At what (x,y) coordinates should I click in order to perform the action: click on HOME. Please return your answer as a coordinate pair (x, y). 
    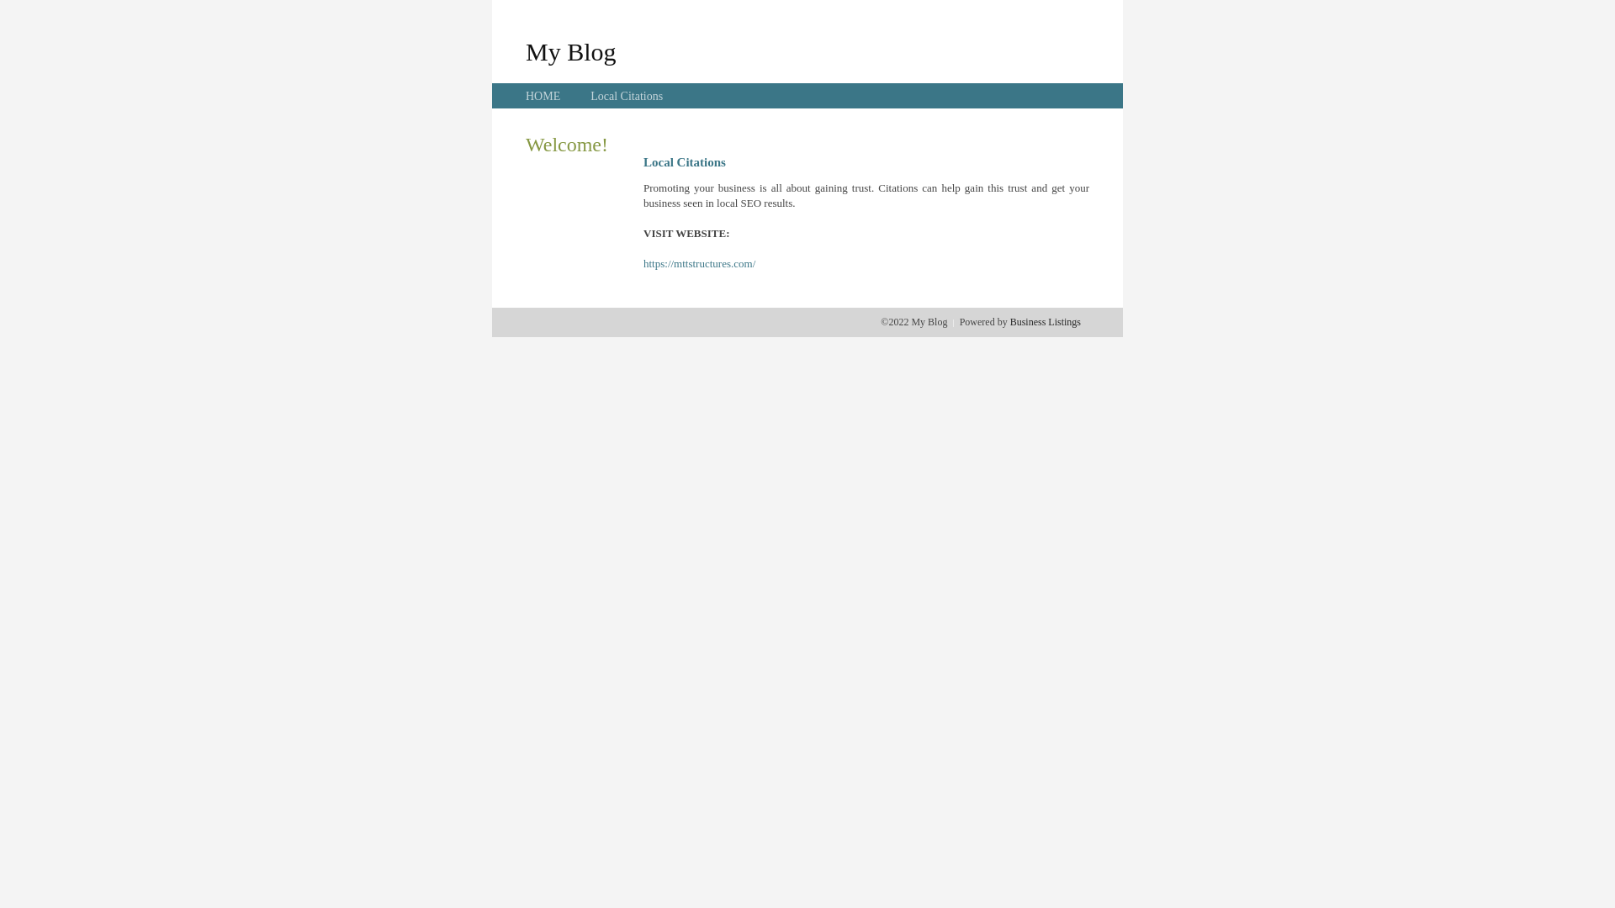
    Looking at the image, I should click on (543, 96).